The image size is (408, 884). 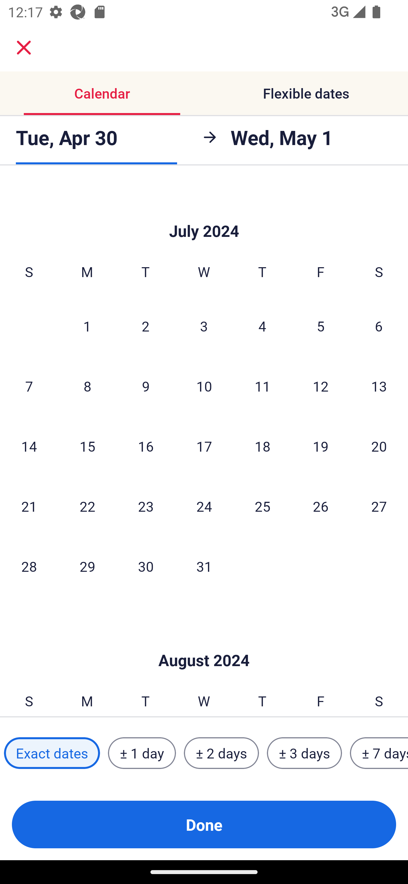 I want to click on 26 Friday, July 26, 2024, so click(x=321, y=506).